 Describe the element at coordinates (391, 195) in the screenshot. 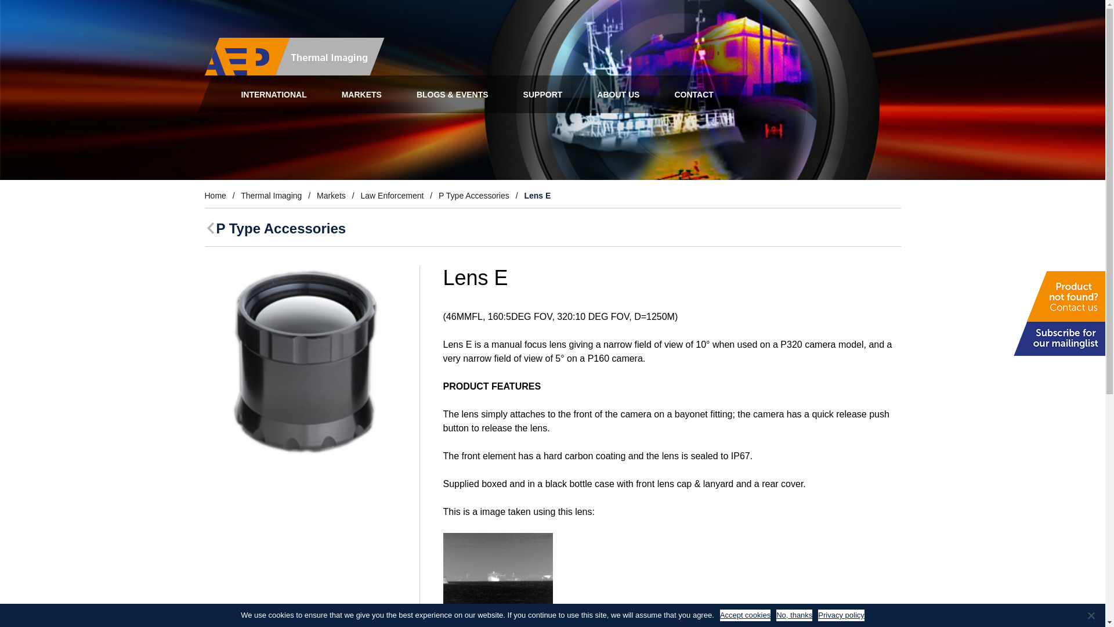

I see `Law Enforcement` at that location.